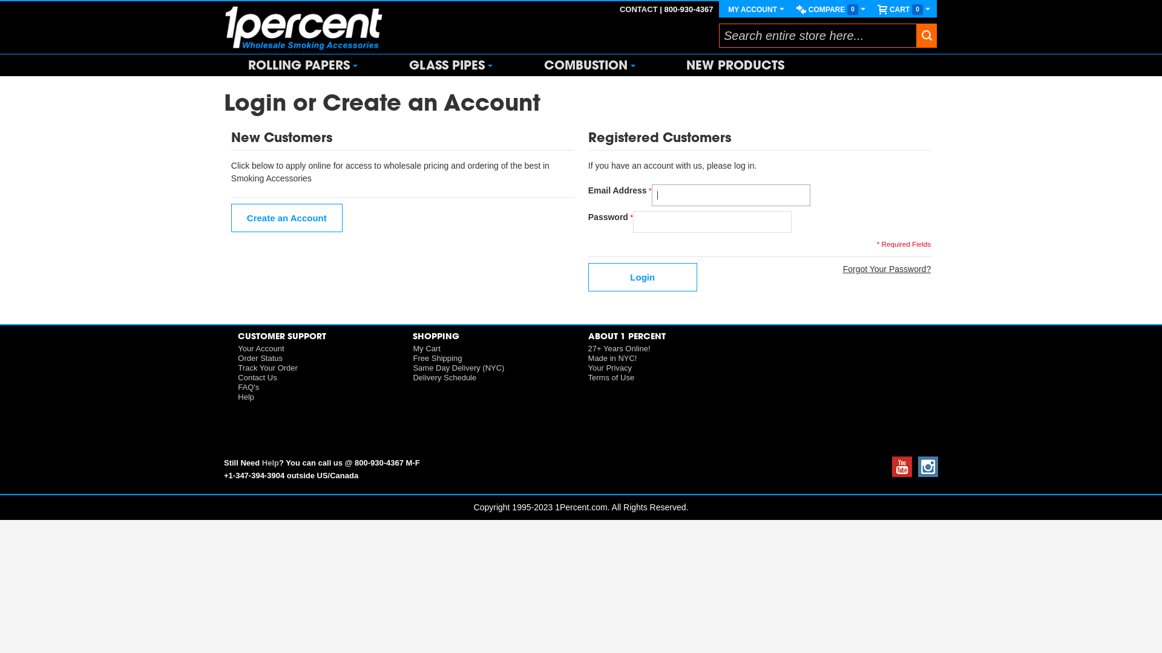  Describe the element at coordinates (927, 35) in the screenshot. I see `Search` at that location.